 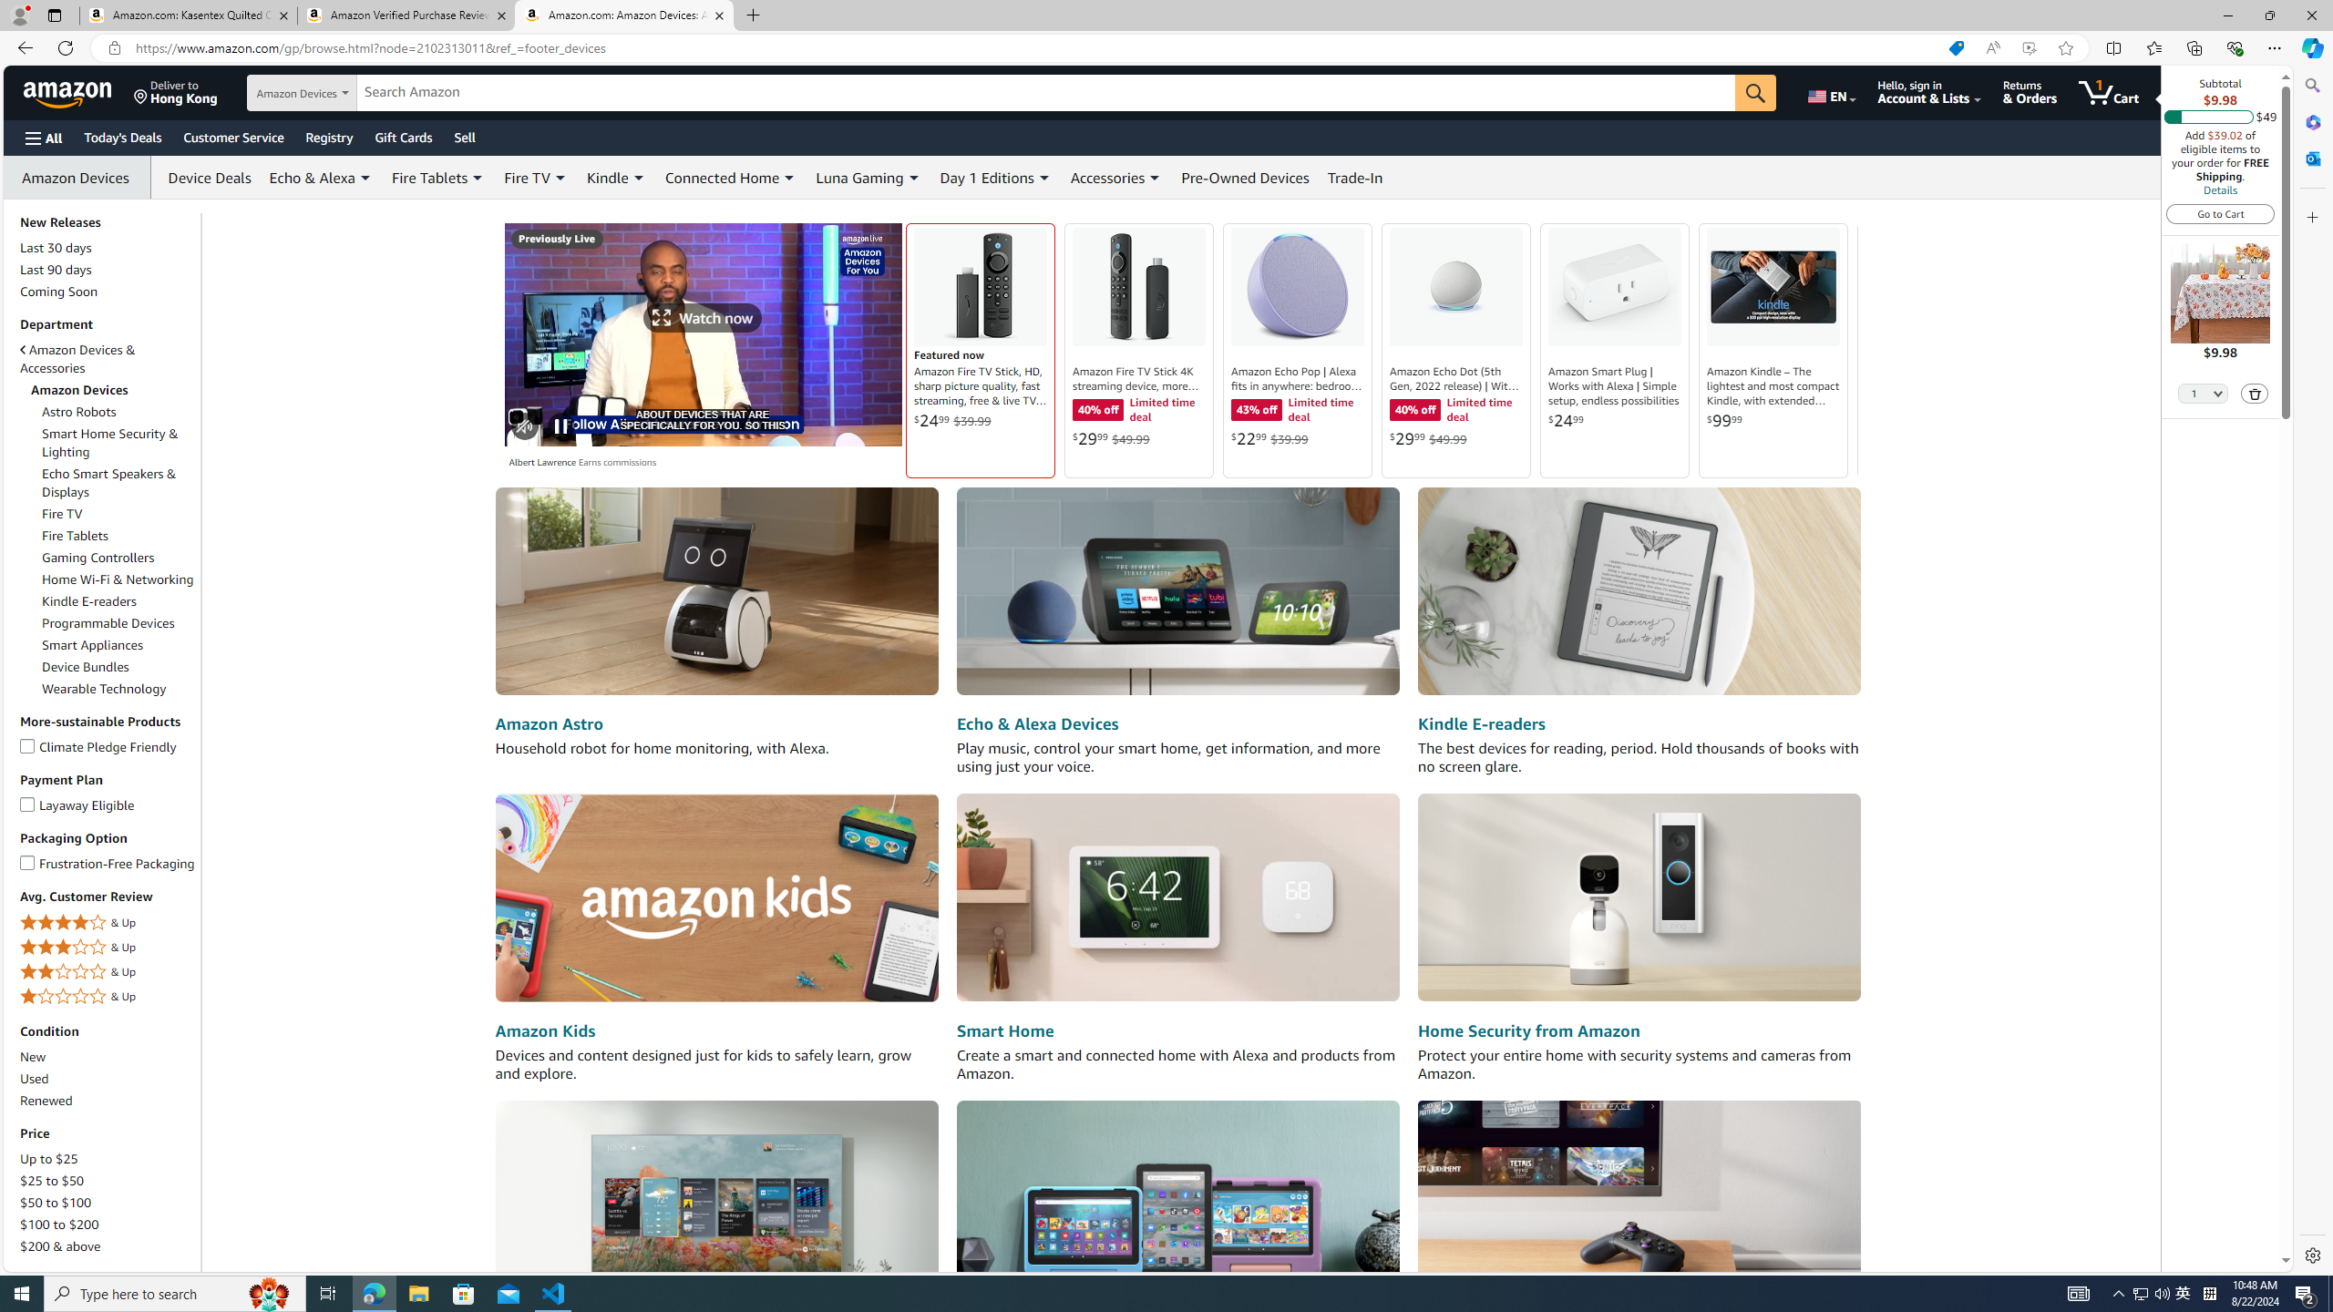 What do you see at coordinates (98, 745) in the screenshot?
I see `Climate Pledge Friendly Climate Pledge Friendly` at bounding box center [98, 745].